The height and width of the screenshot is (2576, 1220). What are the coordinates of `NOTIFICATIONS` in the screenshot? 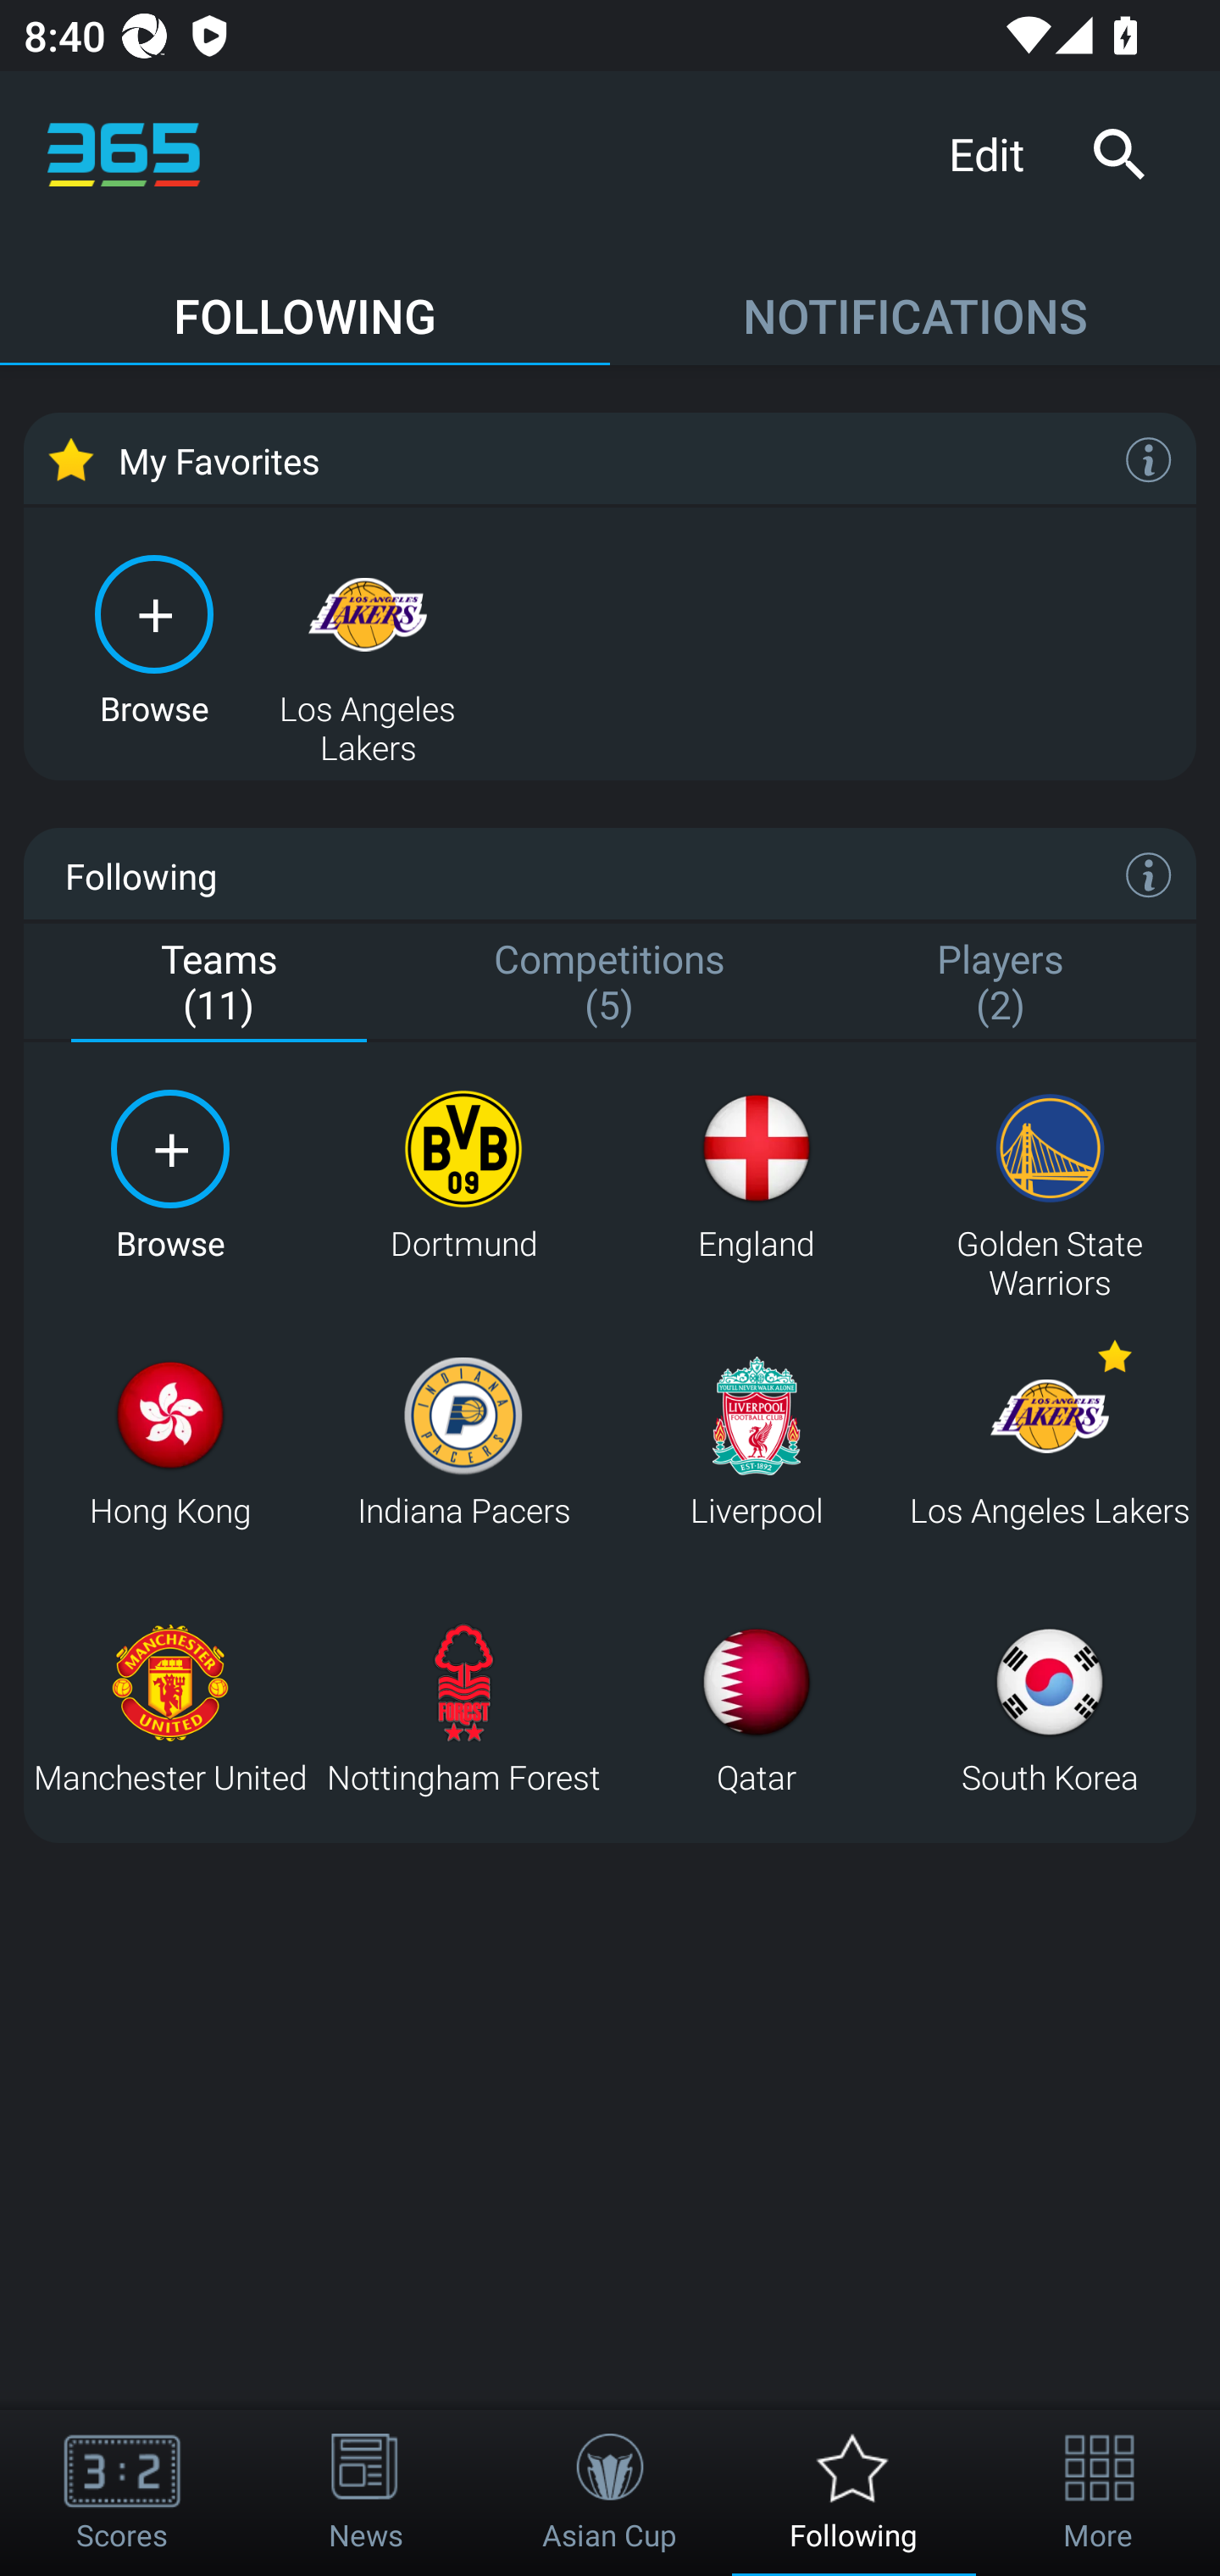 It's located at (915, 301).